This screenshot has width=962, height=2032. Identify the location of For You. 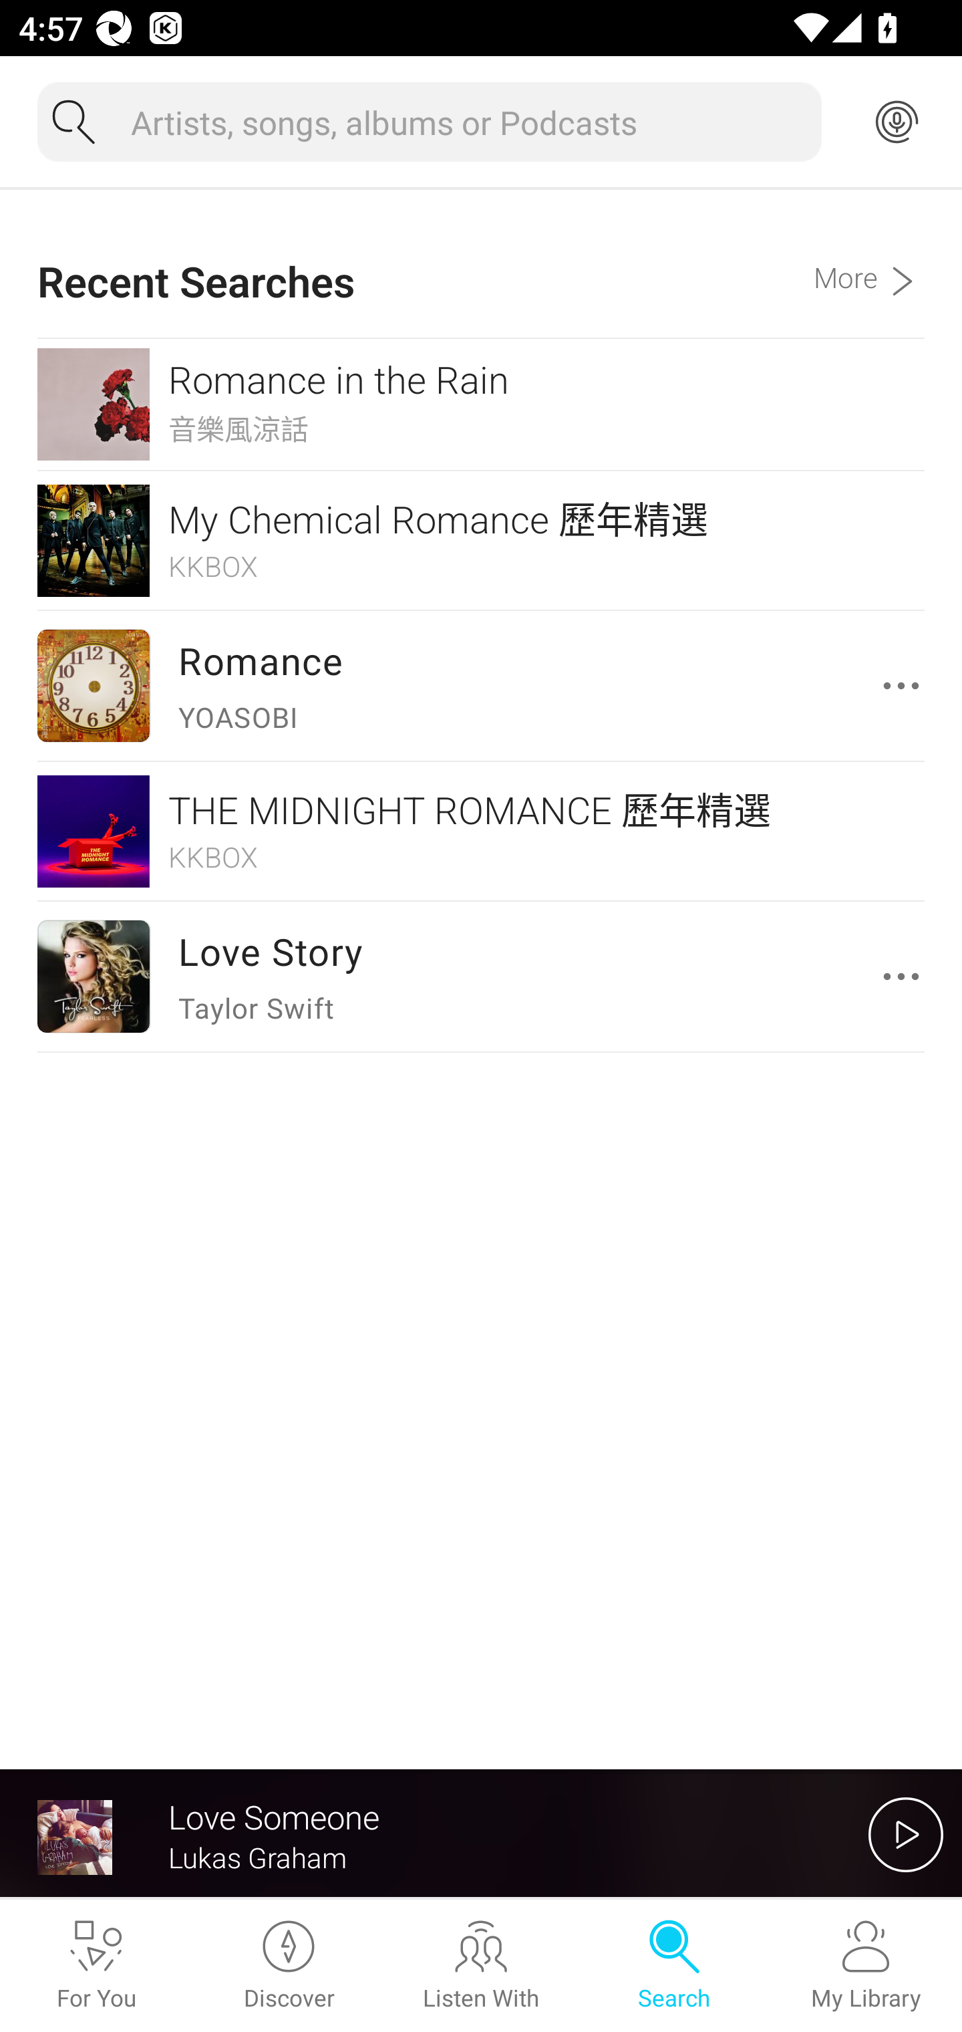
(96, 1966).